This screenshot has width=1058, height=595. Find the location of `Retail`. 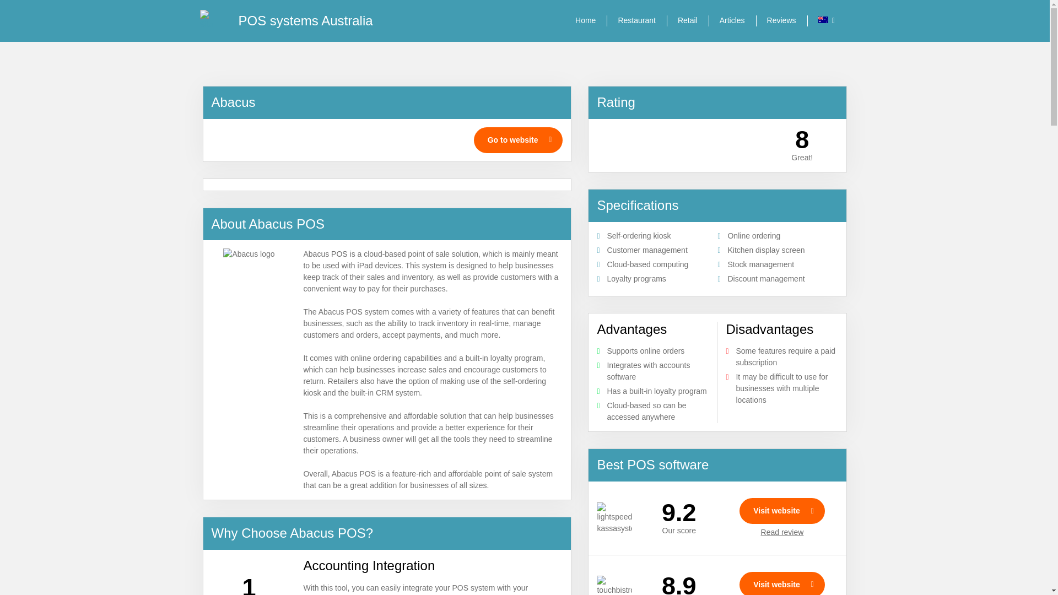

Retail is located at coordinates (688, 21).